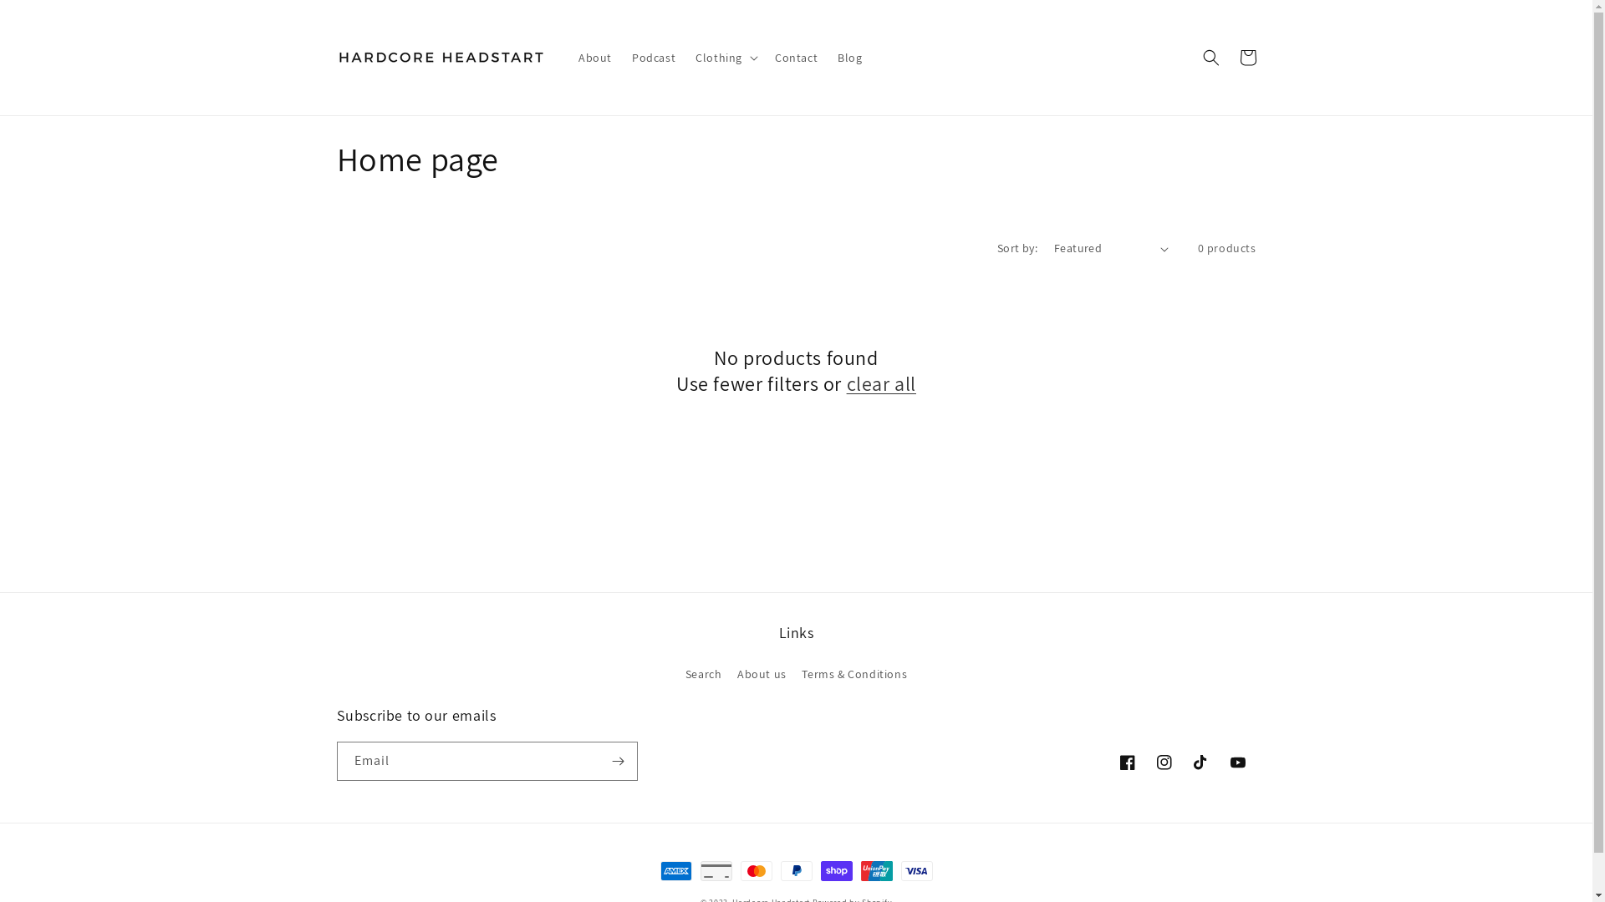  What do you see at coordinates (881, 384) in the screenshot?
I see `clear all` at bounding box center [881, 384].